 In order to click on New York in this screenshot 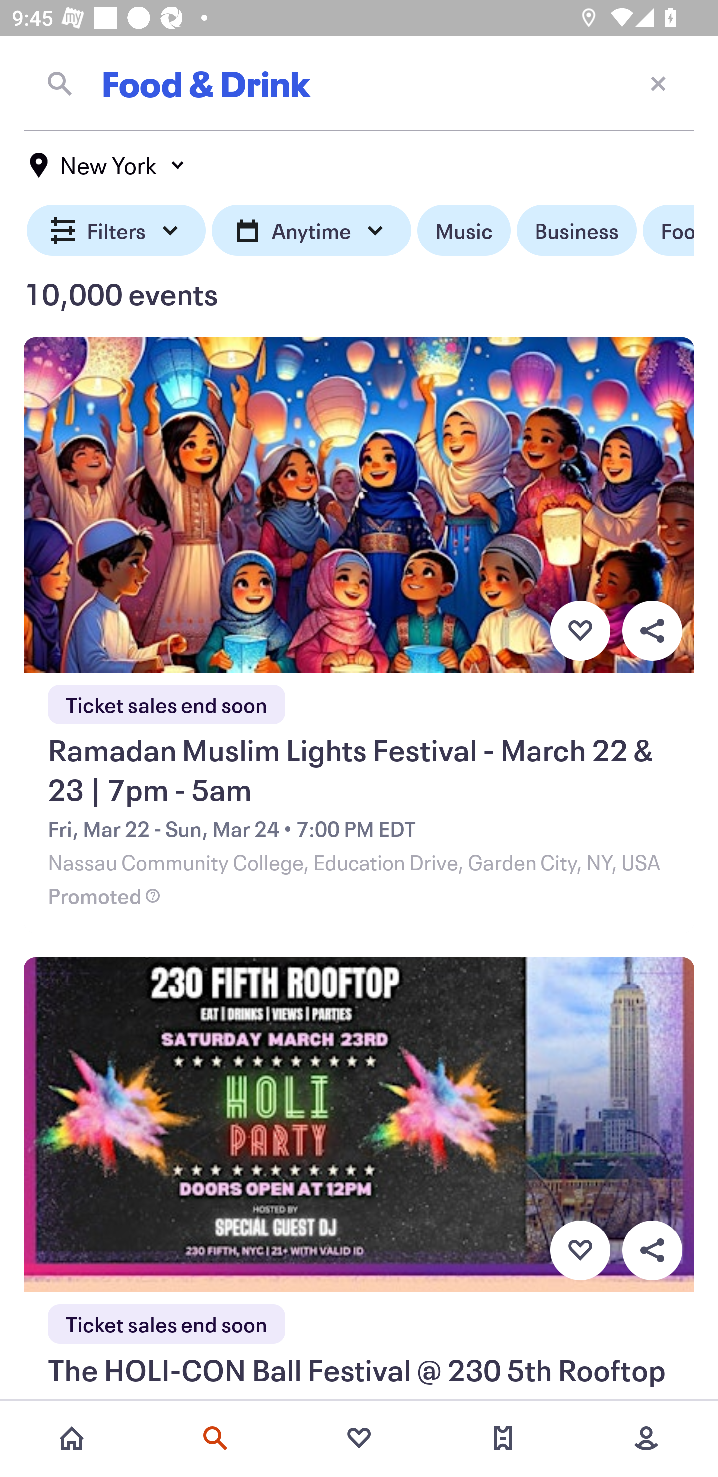, I will do `click(108, 165)`.